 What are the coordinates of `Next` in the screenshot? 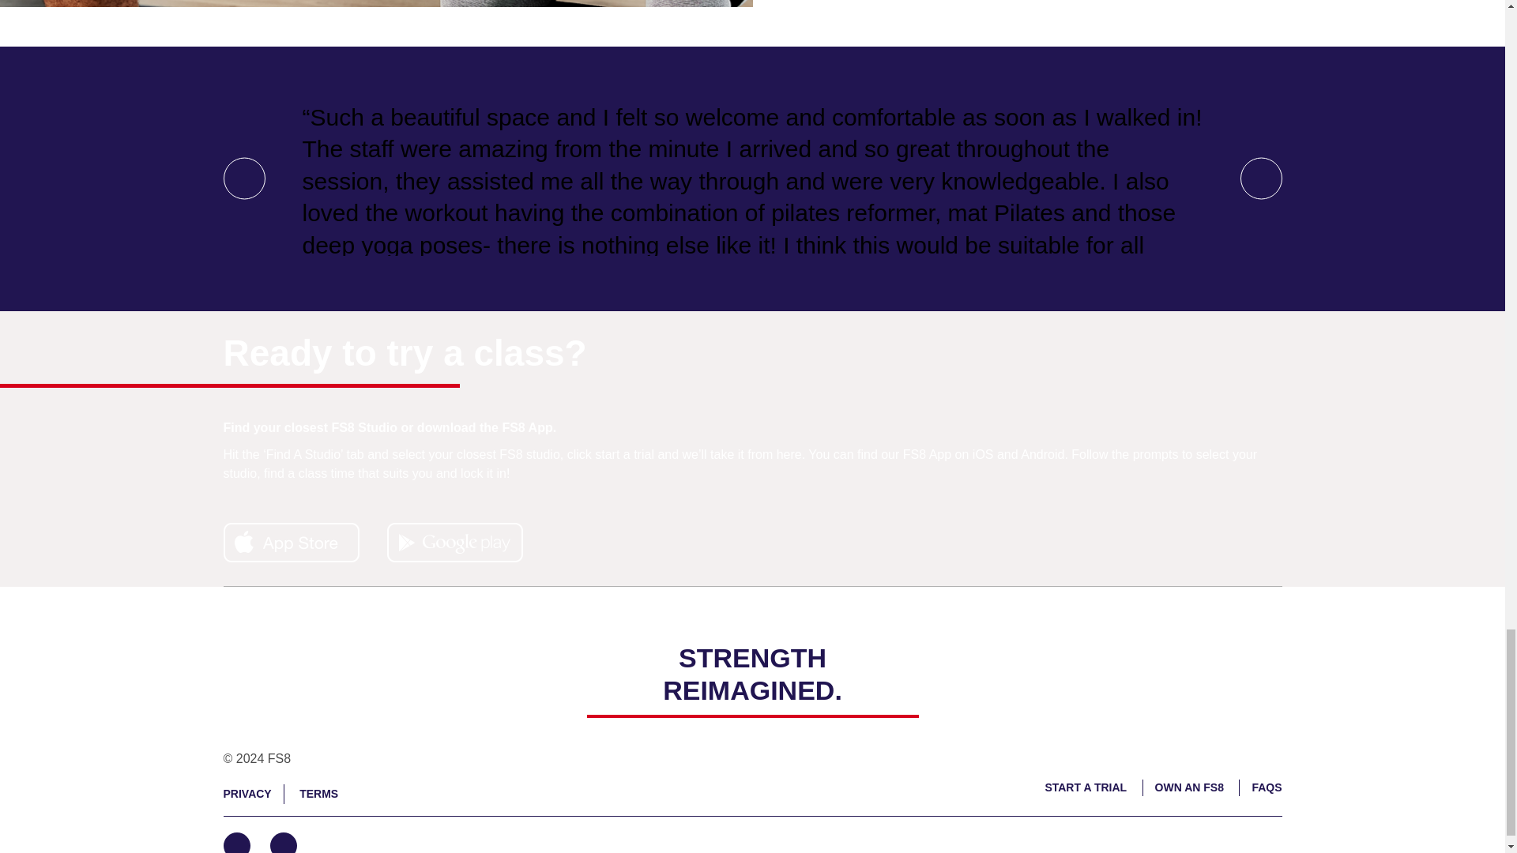 It's located at (1261, 178).